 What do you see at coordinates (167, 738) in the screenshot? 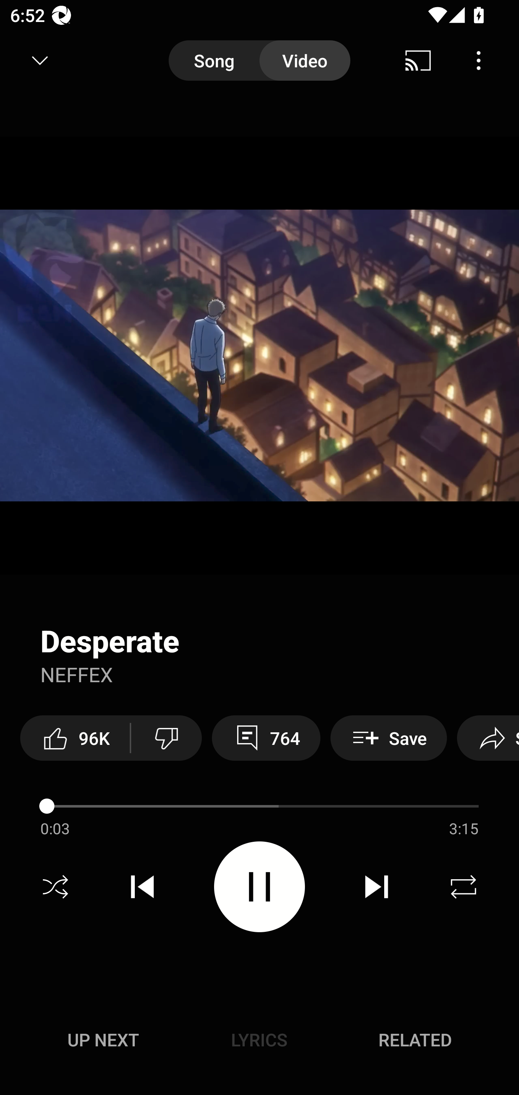
I see `Dislike` at bounding box center [167, 738].